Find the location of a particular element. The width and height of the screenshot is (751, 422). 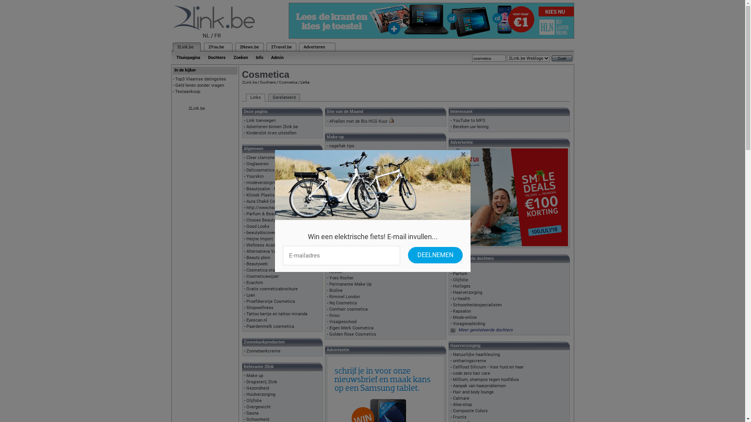

Visagieopleiding is located at coordinates (469, 324).